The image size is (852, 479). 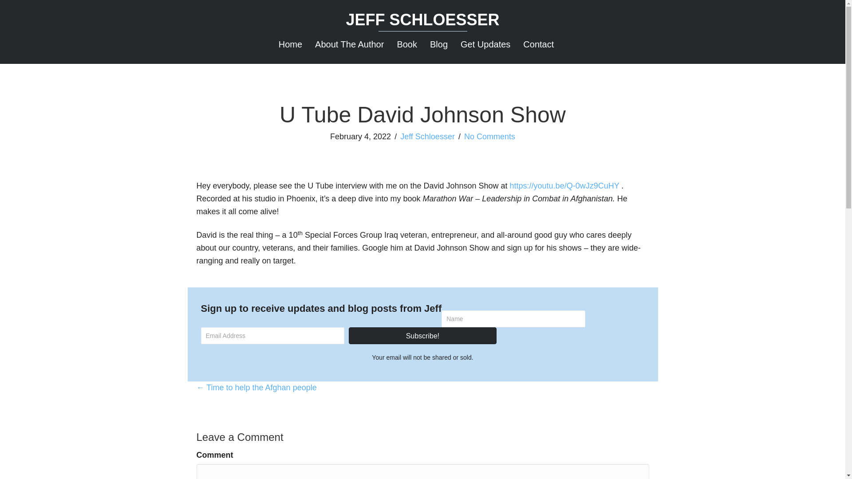 What do you see at coordinates (422, 335) in the screenshot?
I see `Subscribe!` at bounding box center [422, 335].